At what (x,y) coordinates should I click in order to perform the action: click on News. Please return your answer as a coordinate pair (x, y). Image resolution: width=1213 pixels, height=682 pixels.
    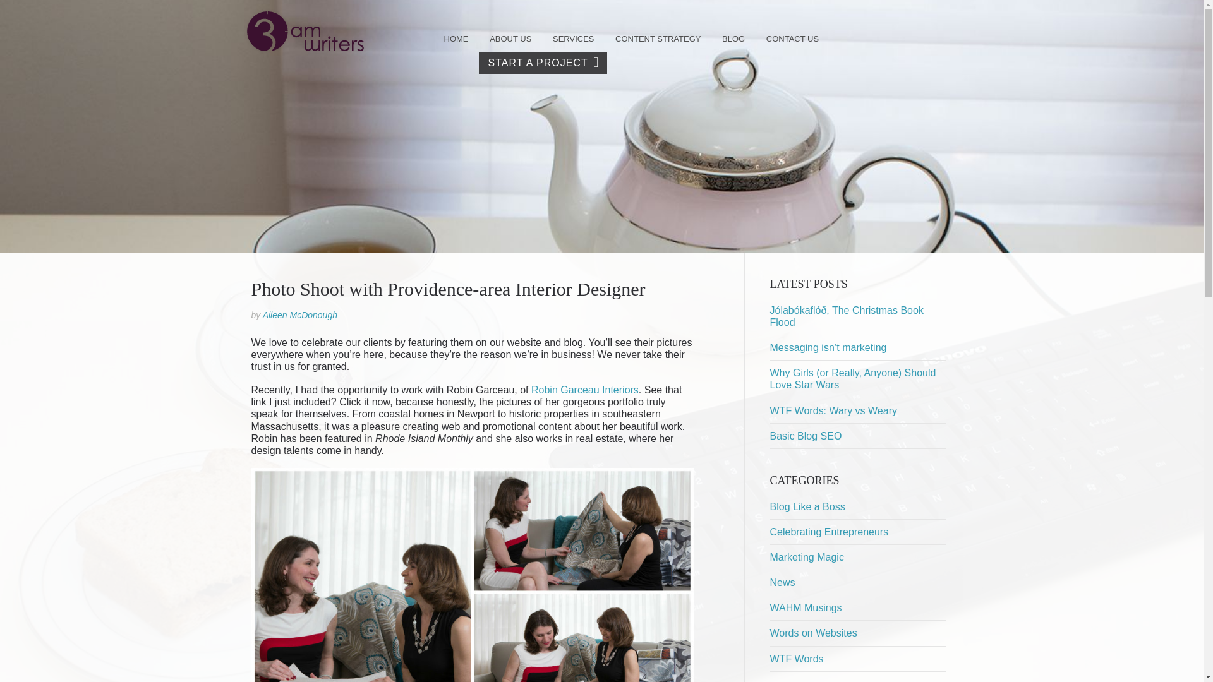
    Looking at the image, I should click on (782, 582).